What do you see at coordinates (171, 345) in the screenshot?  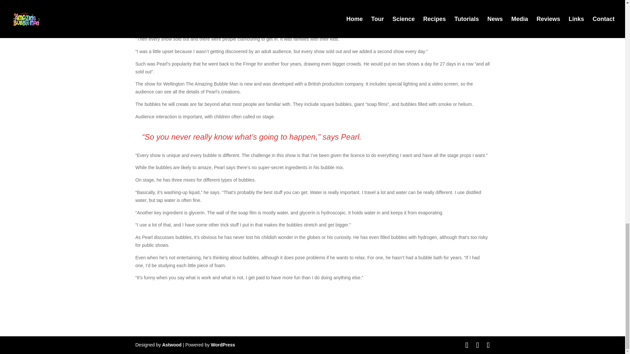 I see `Astwood` at bounding box center [171, 345].